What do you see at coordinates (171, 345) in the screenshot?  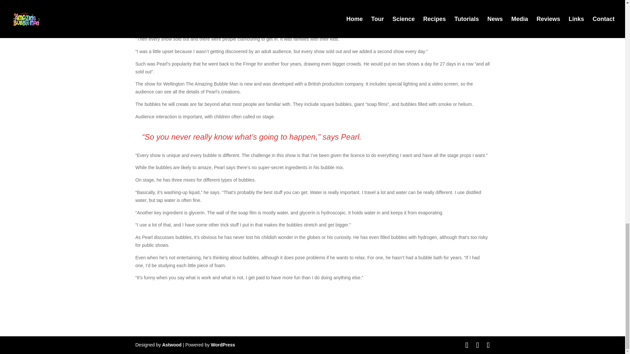 I see `Astwood` at bounding box center [171, 345].